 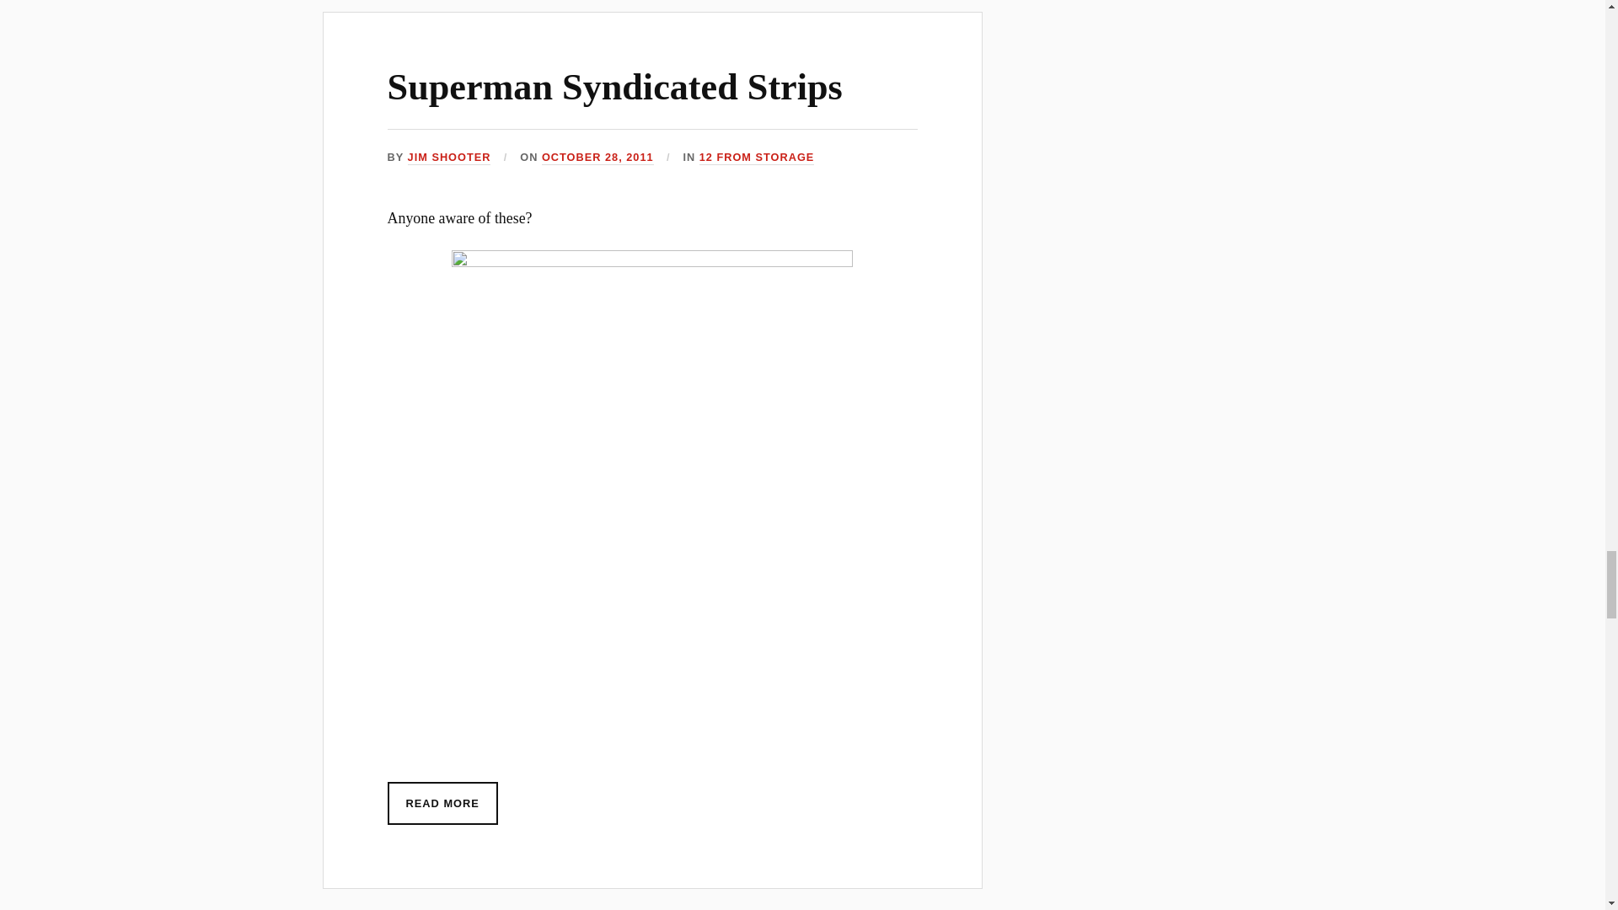 I want to click on Posts by Jim Shooter, so click(x=449, y=158).